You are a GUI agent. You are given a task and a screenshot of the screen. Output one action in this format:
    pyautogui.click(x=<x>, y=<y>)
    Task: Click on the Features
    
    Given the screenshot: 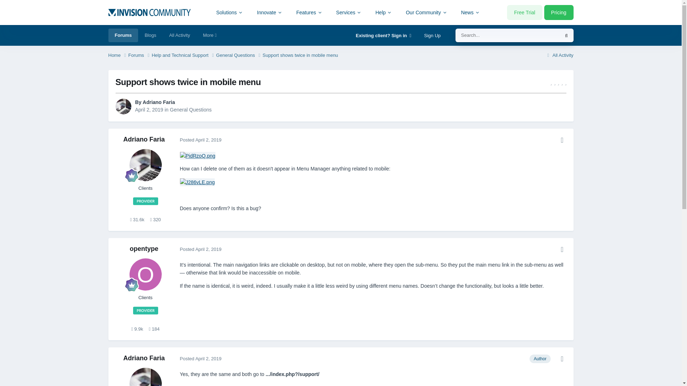 What is the action you would take?
    pyautogui.click(x=309, y=12)
    